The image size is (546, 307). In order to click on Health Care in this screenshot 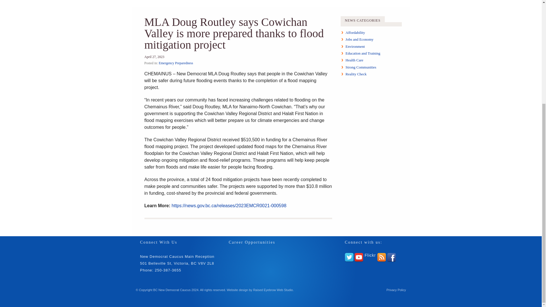, I will do `click(354, 60)`.